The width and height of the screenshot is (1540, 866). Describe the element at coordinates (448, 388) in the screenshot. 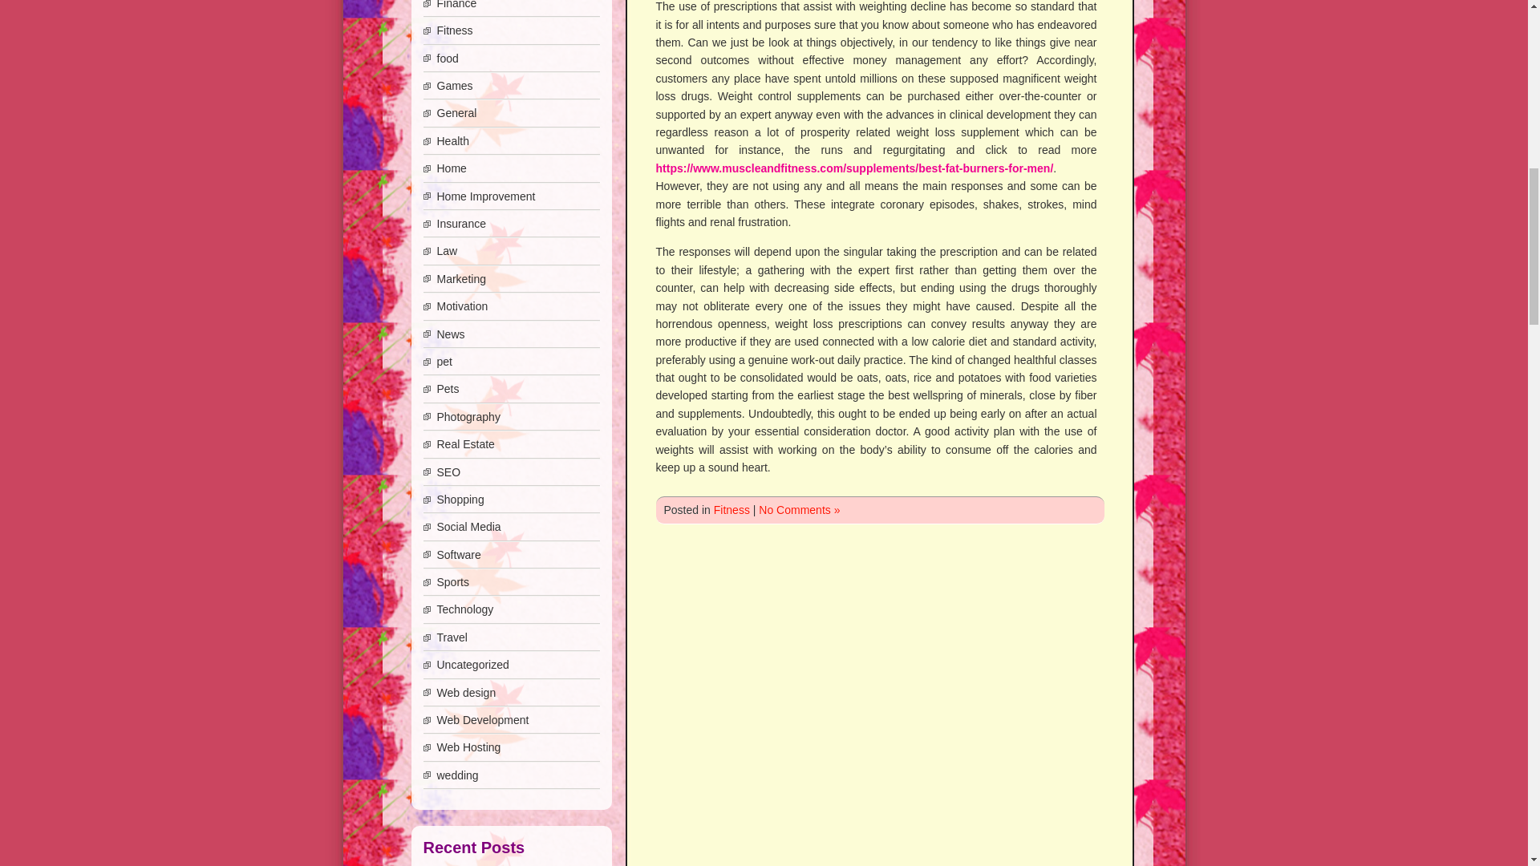

I see `Pets` at that location.